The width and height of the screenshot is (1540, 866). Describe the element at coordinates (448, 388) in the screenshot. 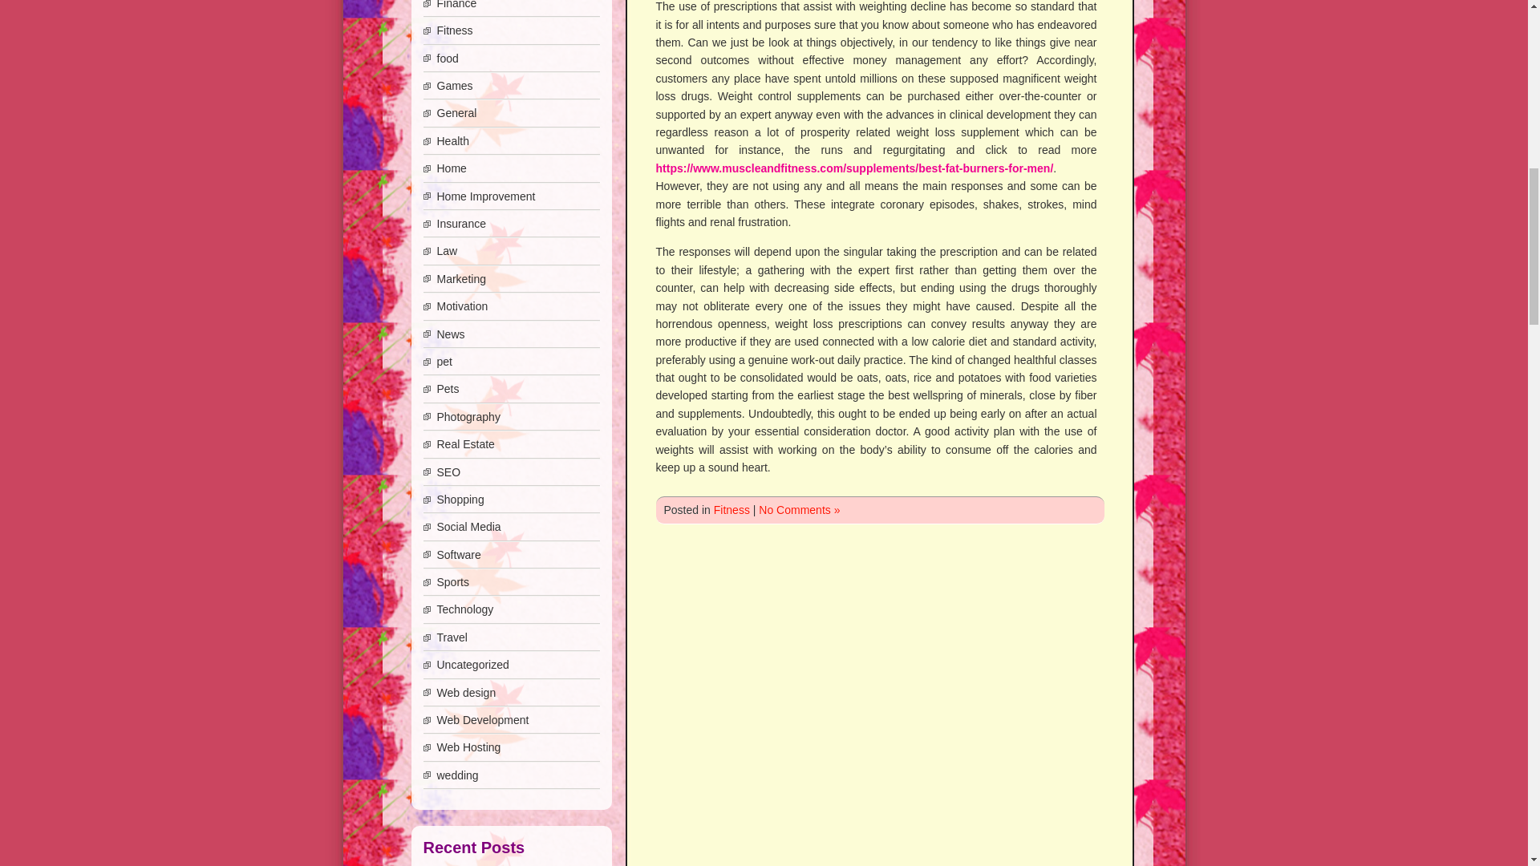

I see `Pets` at that location.